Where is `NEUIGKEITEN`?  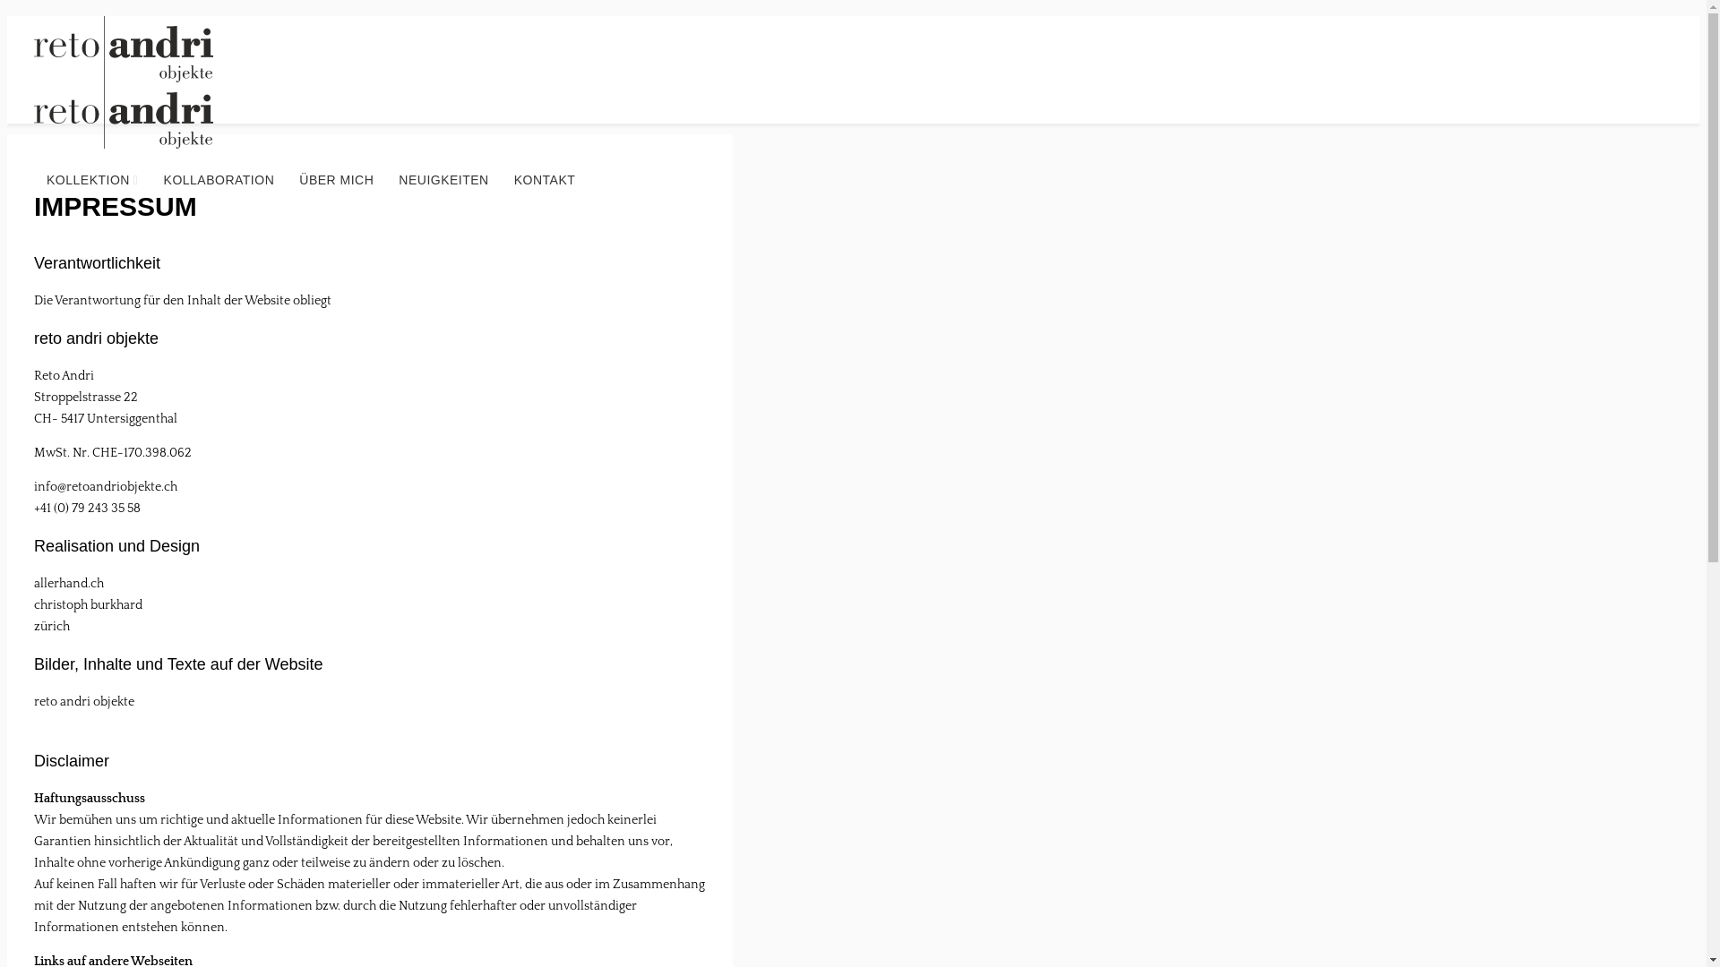
NEUIGKEITEN is located at coordinates (443, 180).